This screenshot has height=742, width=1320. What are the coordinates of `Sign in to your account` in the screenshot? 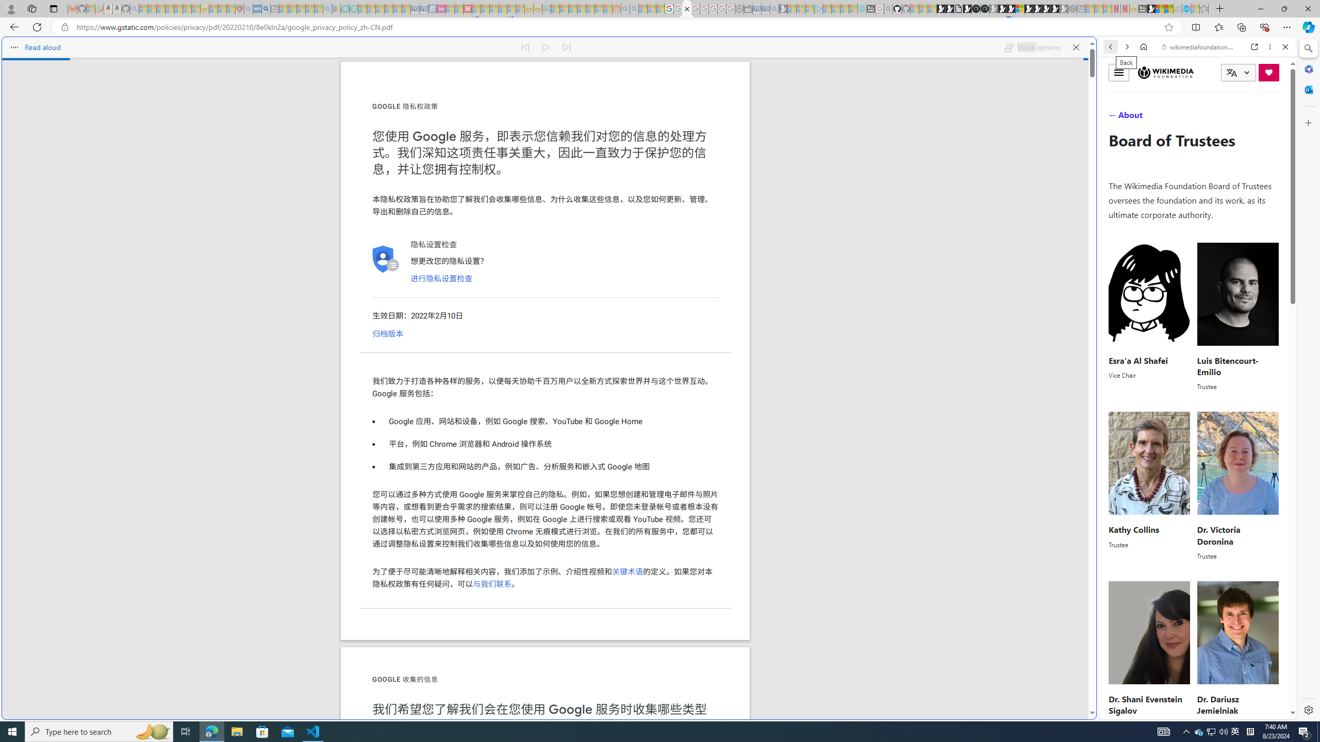 It's located at (1019, 9).